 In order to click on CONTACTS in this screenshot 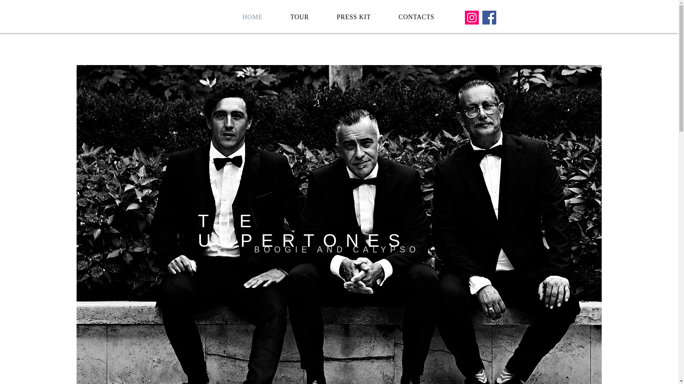, I will do `click(417, 17)`.